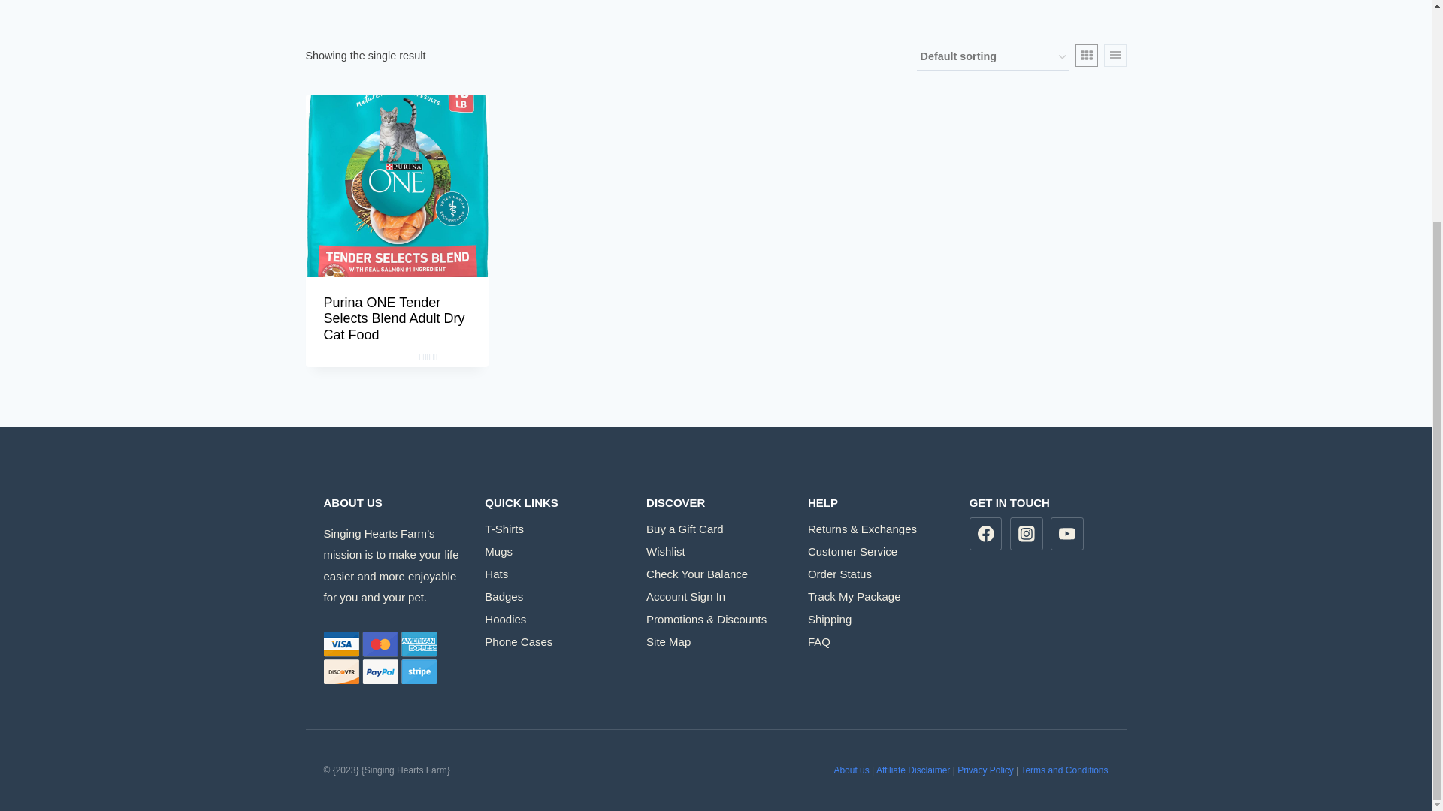 This screenshot has width=1443, height=811. I want to click on Site Map, so click(715, 641).